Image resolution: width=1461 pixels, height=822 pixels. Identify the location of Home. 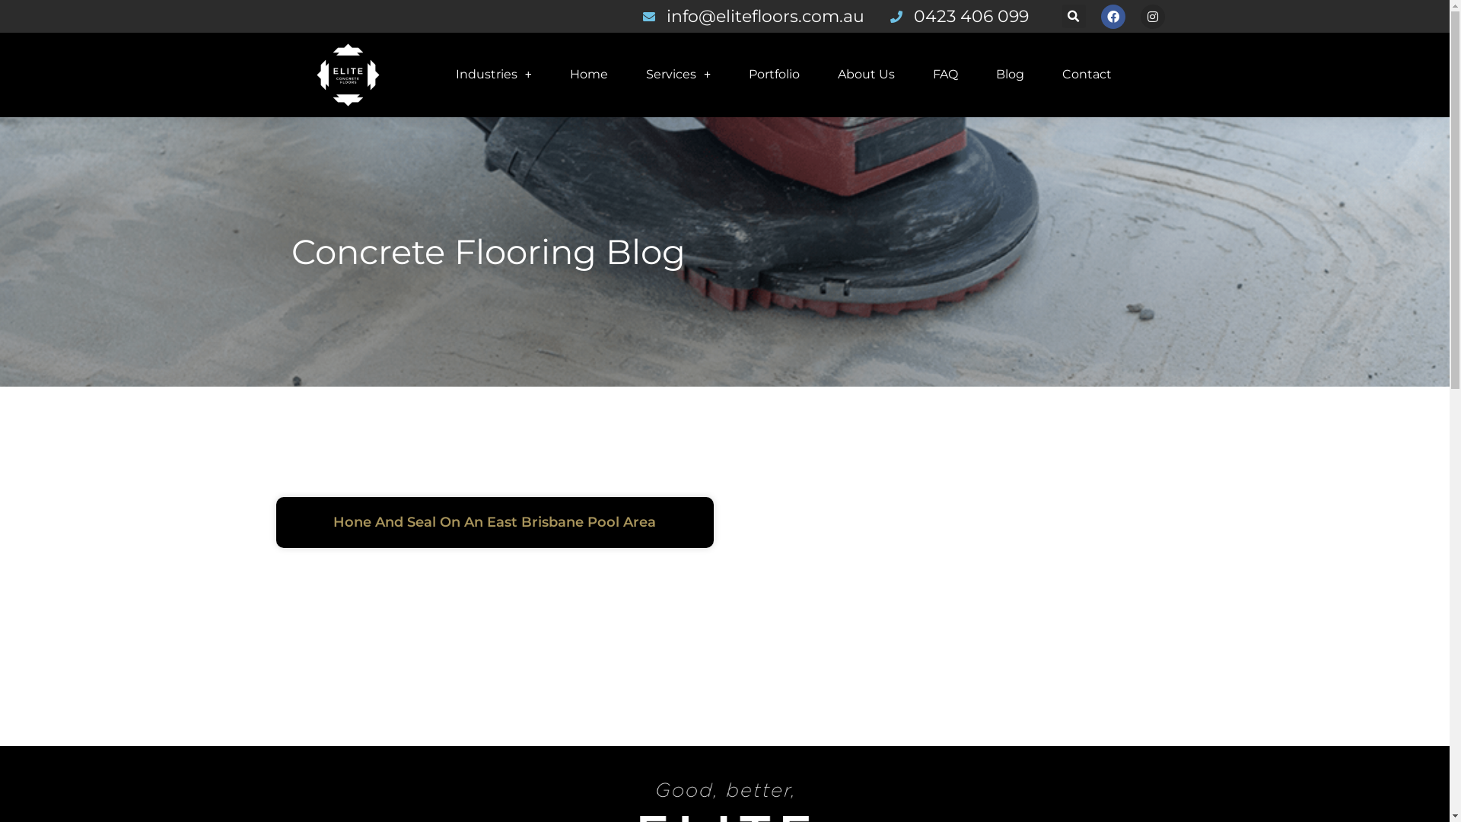
(589, 75).